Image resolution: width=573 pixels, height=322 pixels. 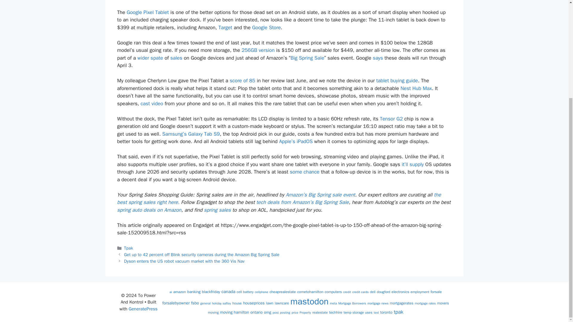 What do you see at coordinates (184, 261) in the screenshot?
I see `Dyson enters the US robot vacuum market with the 360 Vis Nav` at bounding box center [184, 261].